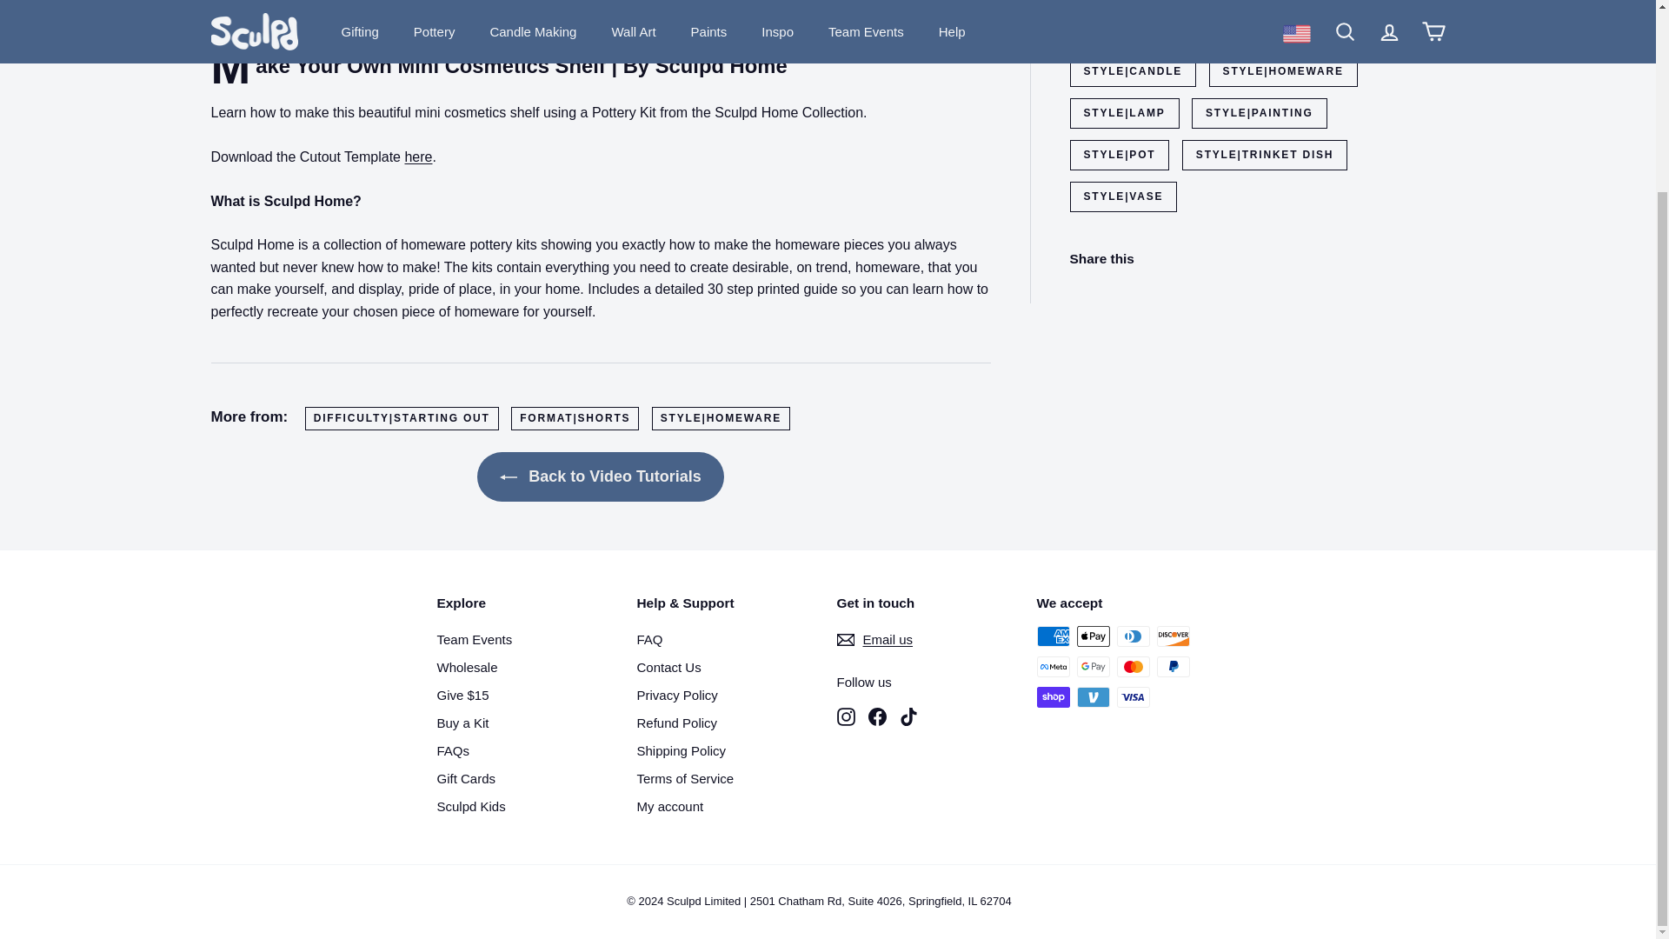 This screenshot has width=1669, height=939. What do you see at coordinates (1172, 666) in the screenshot?
I see `PayPal` at bounding box center [1172, 666].